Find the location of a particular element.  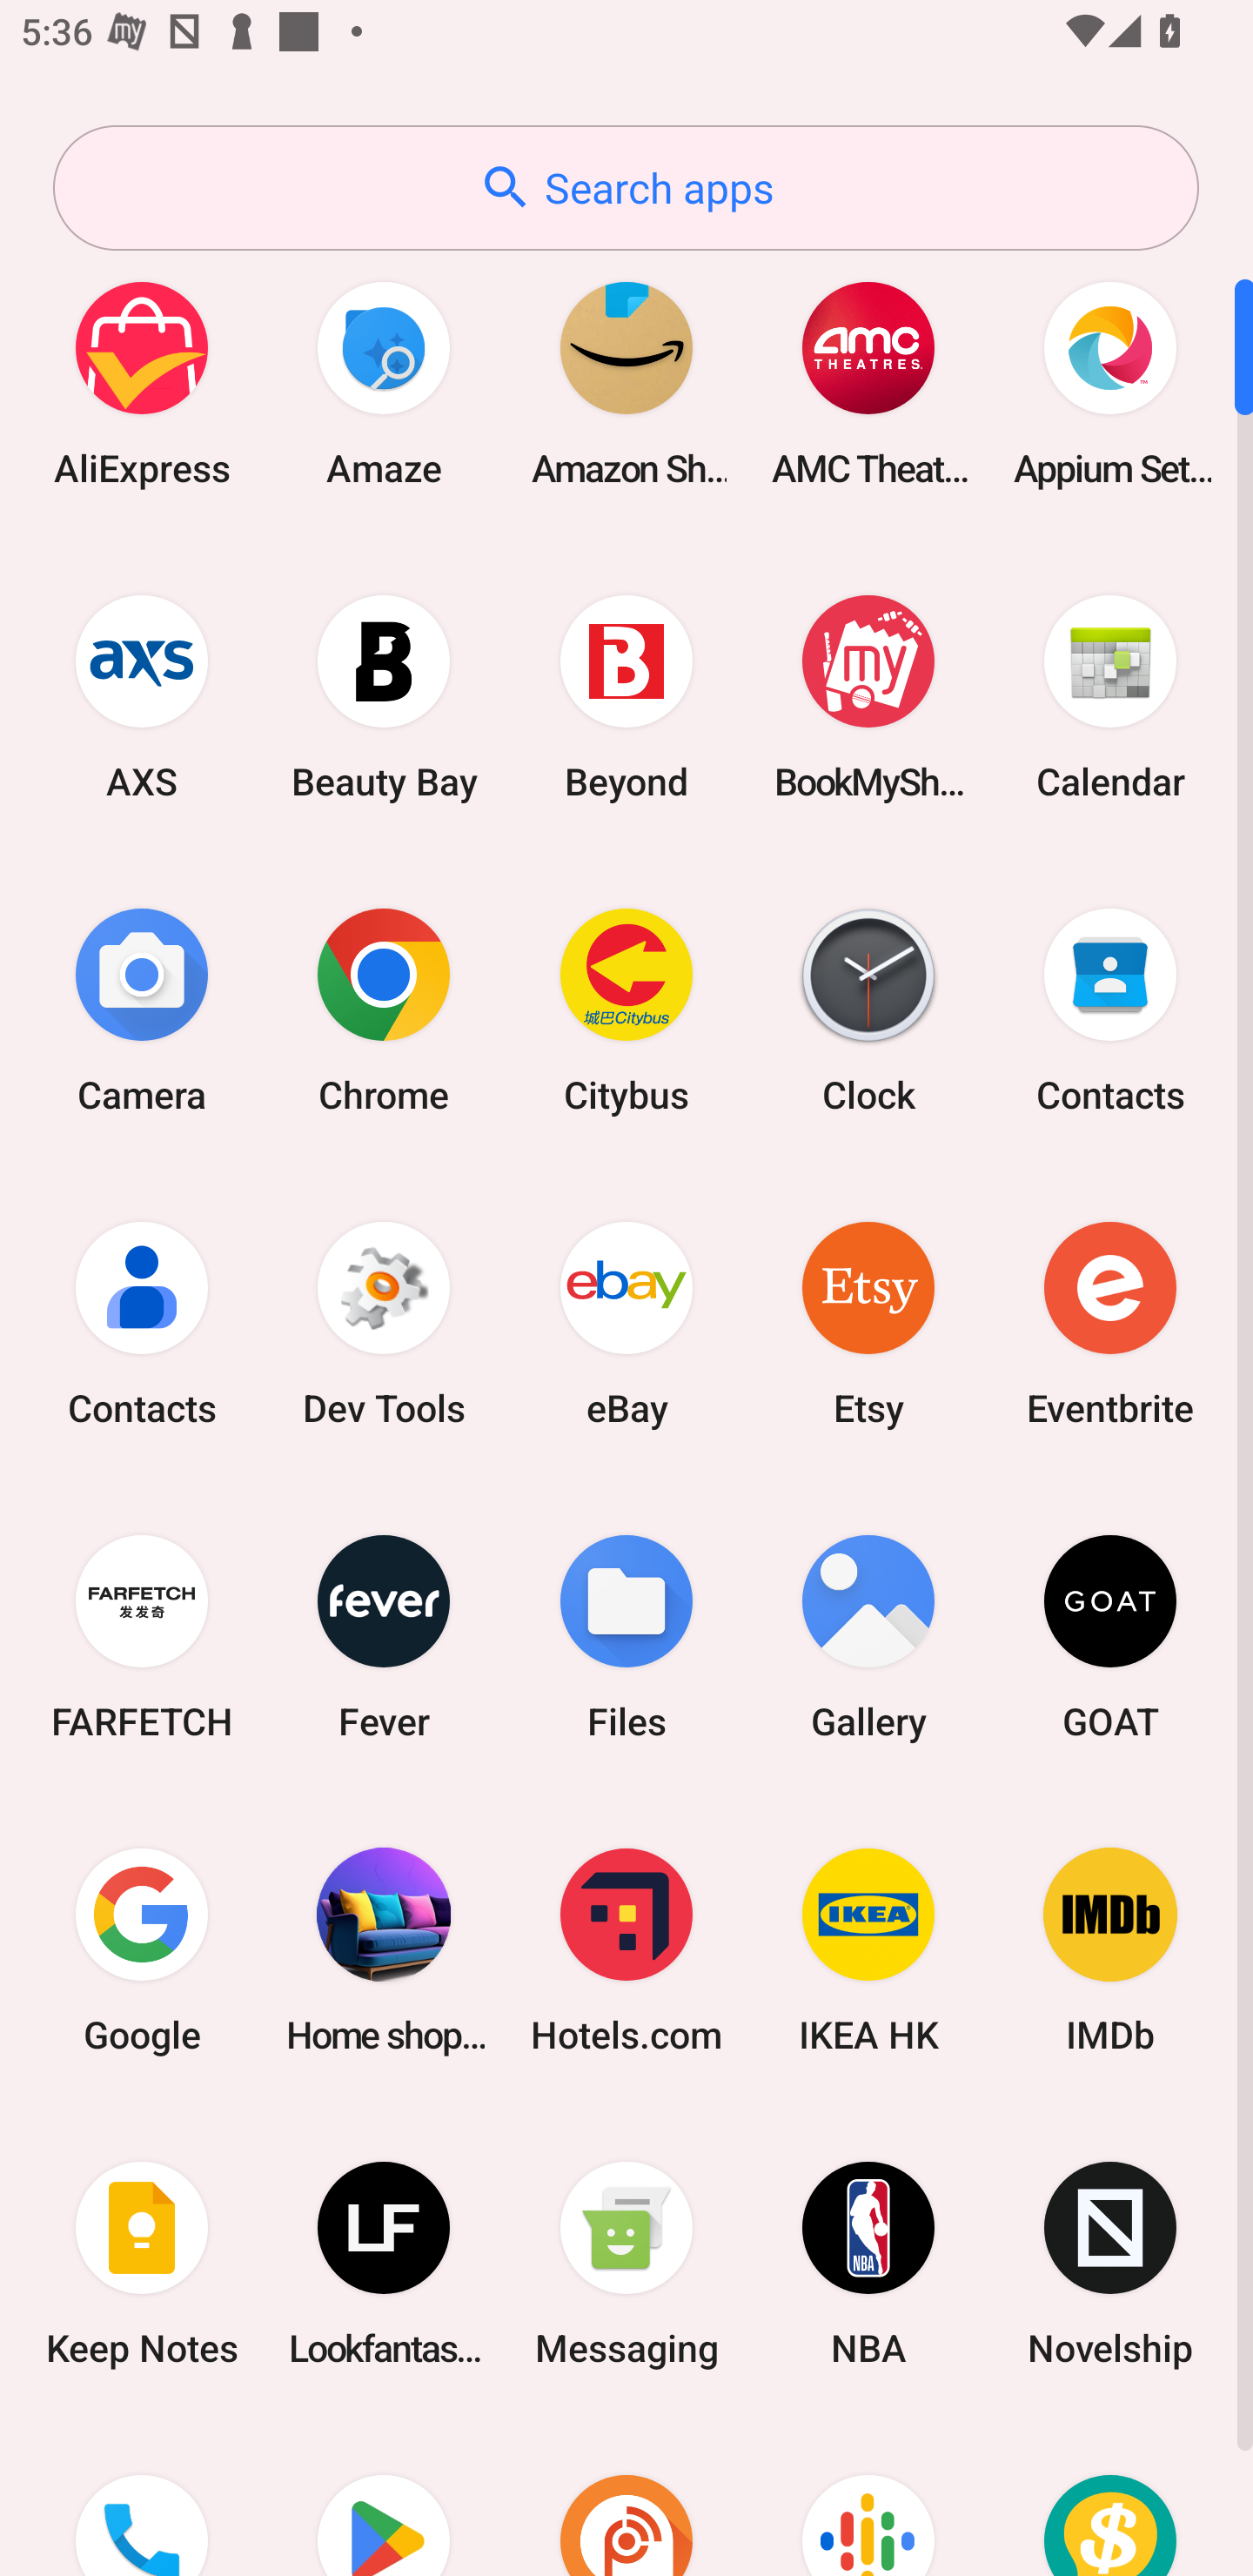

Podcasts is located at coordinates (868, 2499).